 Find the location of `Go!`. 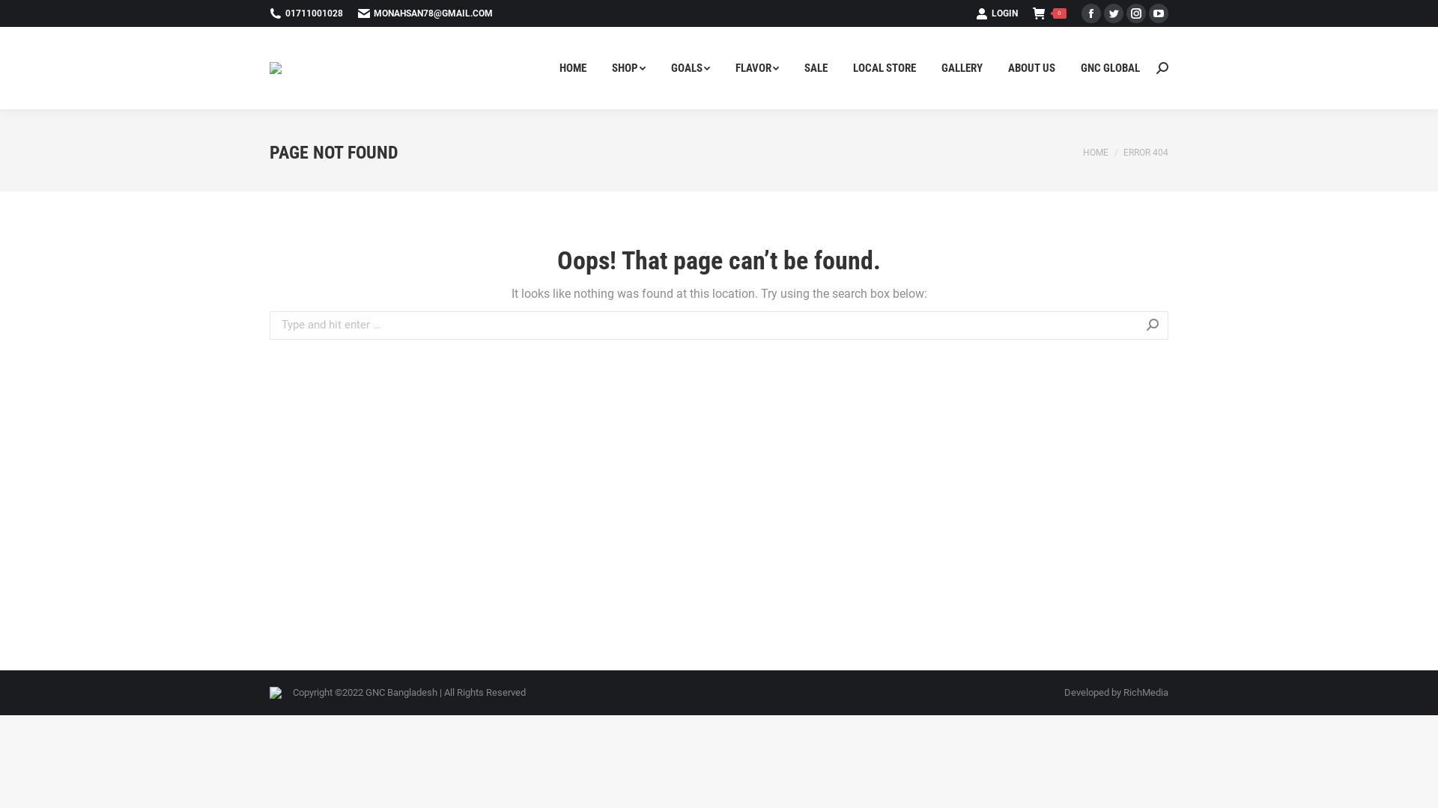

Go! is located at coordinates (21, 15).